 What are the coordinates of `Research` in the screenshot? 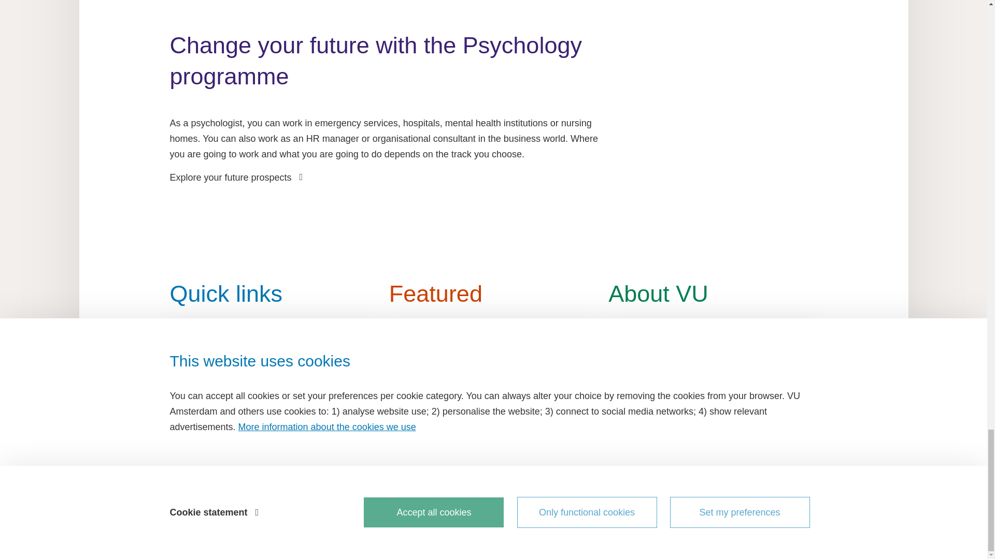 It's located at (274, 387).